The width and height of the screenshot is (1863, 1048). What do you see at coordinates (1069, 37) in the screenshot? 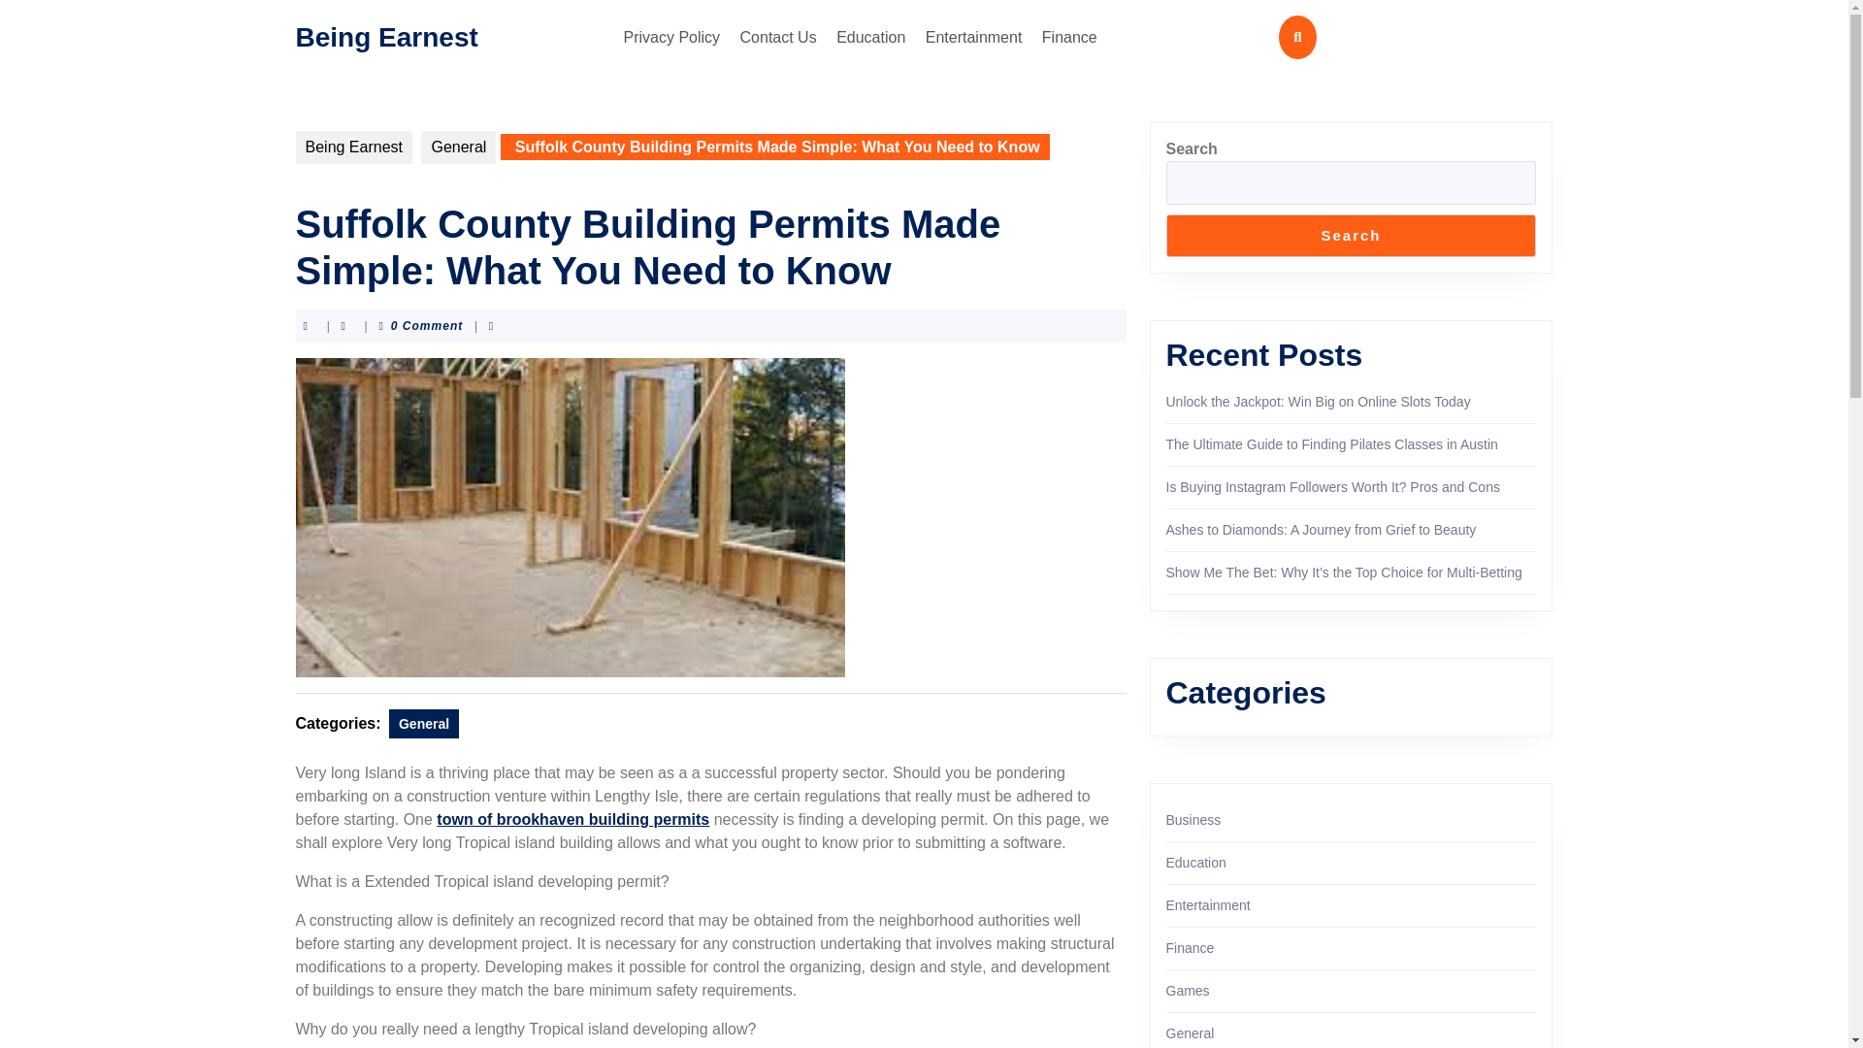
I see `Finance` at bounding box center [1069, 37].